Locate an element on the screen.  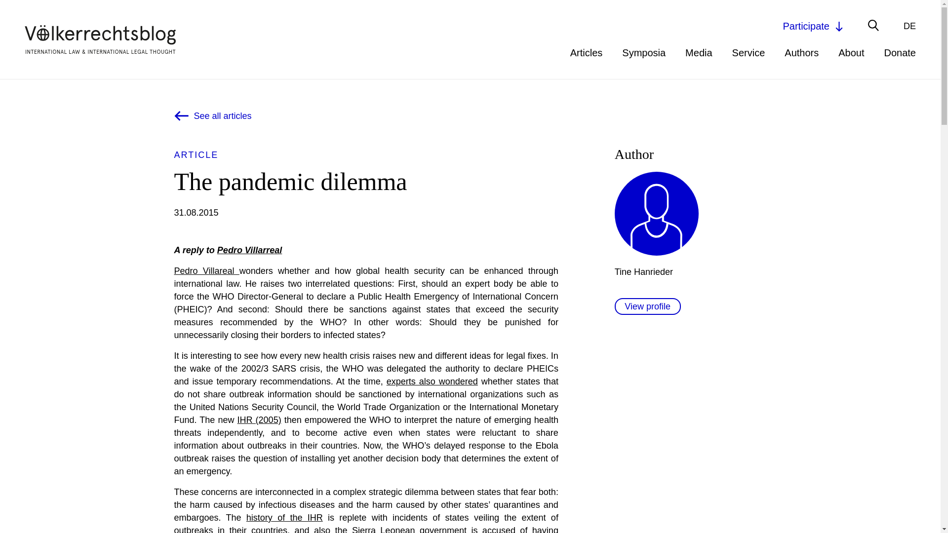
Authors is located at coordinates (802, 52).